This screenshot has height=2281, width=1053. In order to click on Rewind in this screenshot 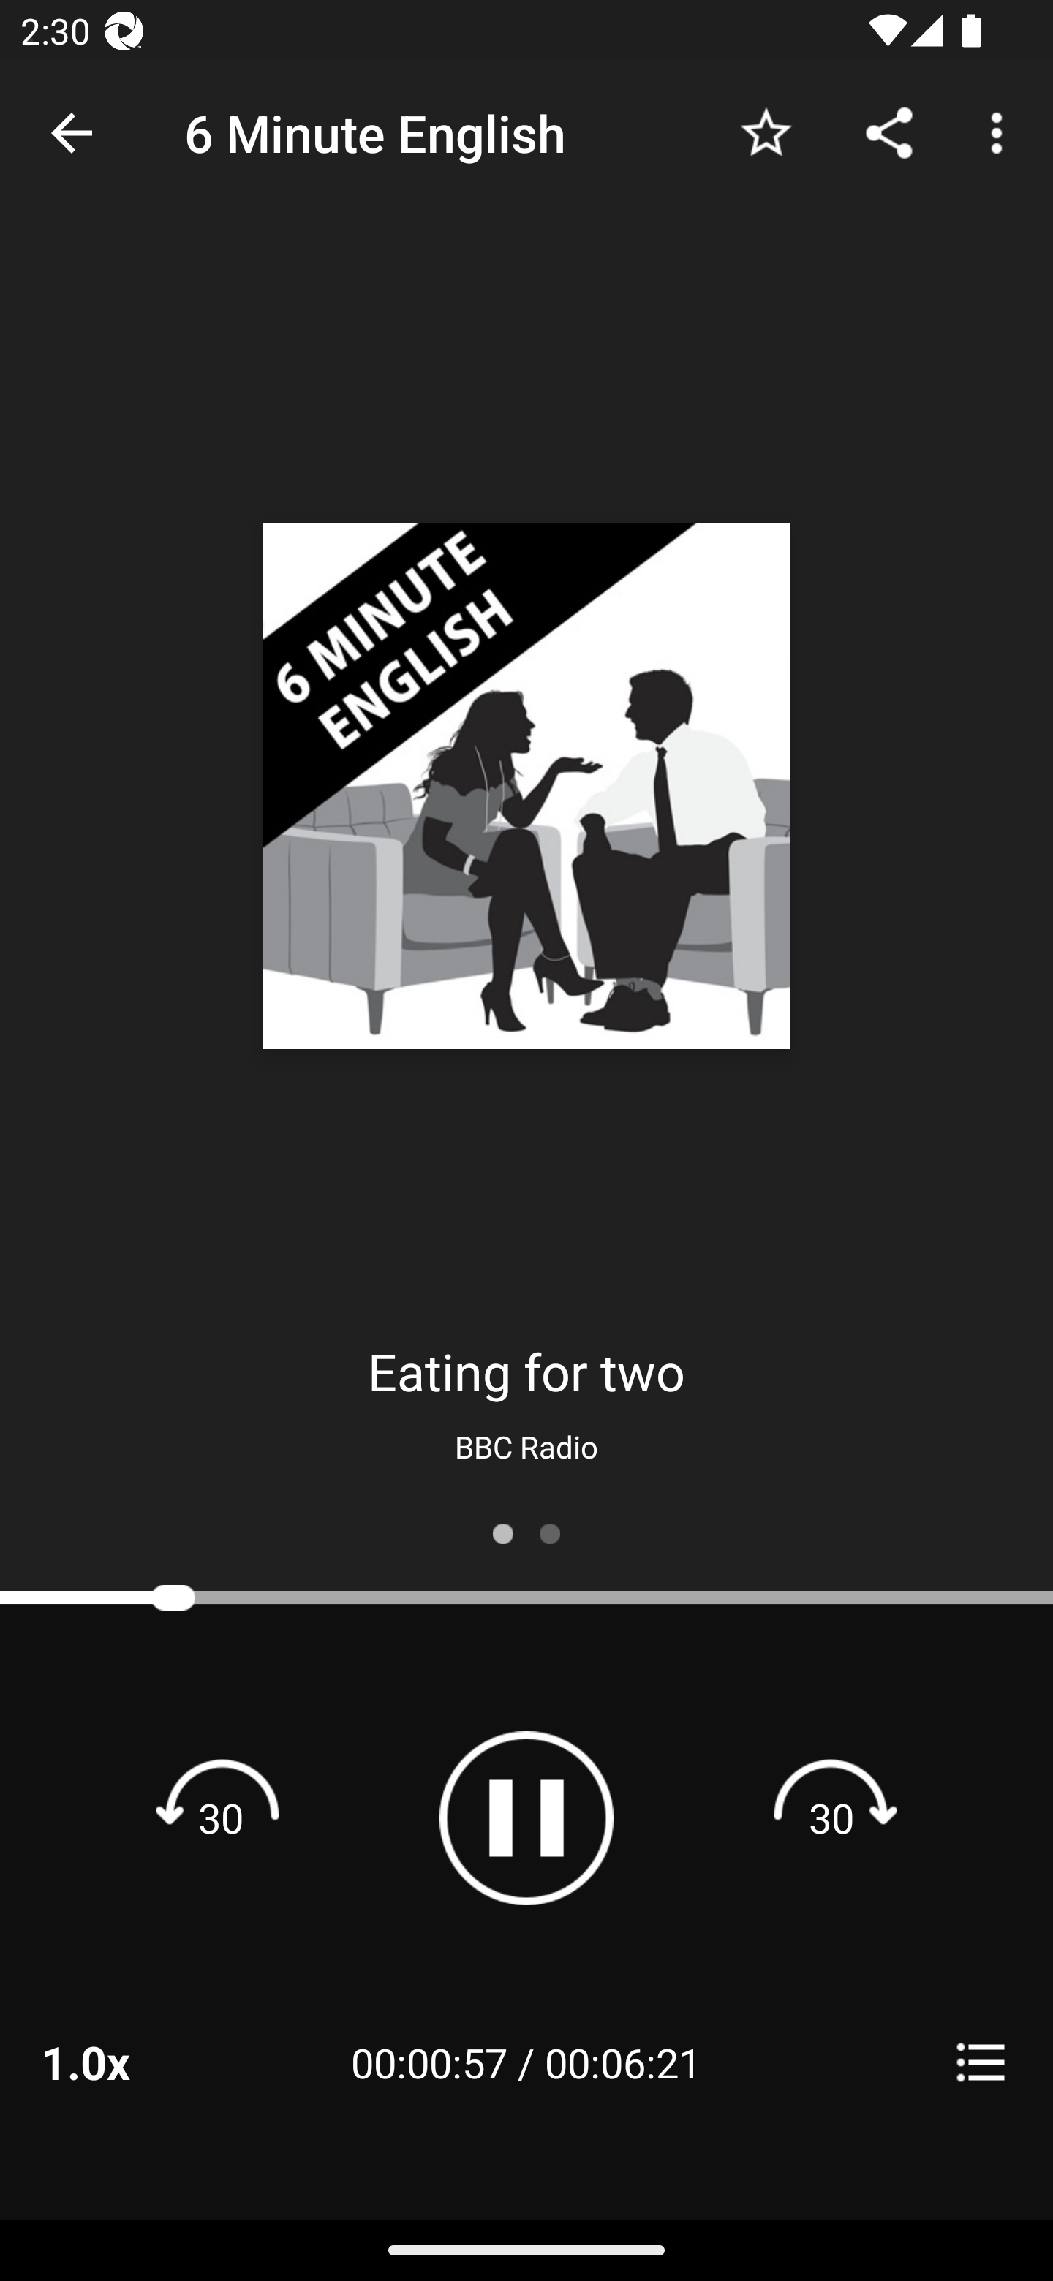, I will do `click(221, 1817)`.